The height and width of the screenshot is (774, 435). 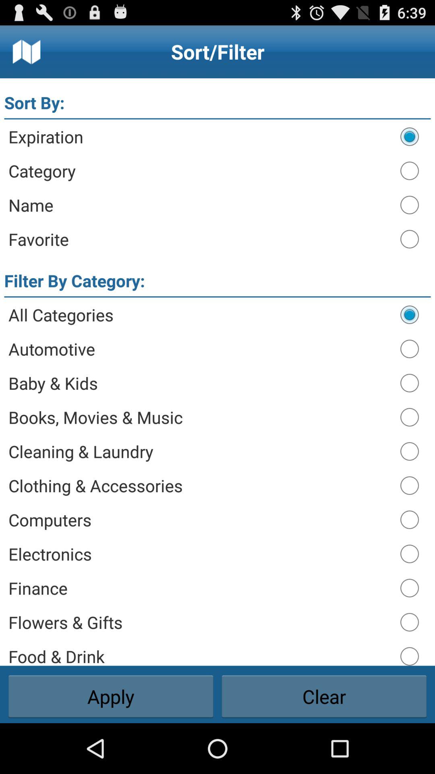 What do you see at coordinates (201, 205) in the screenshot?
I see `scroll to name icon` at bounding box center [201, 205].